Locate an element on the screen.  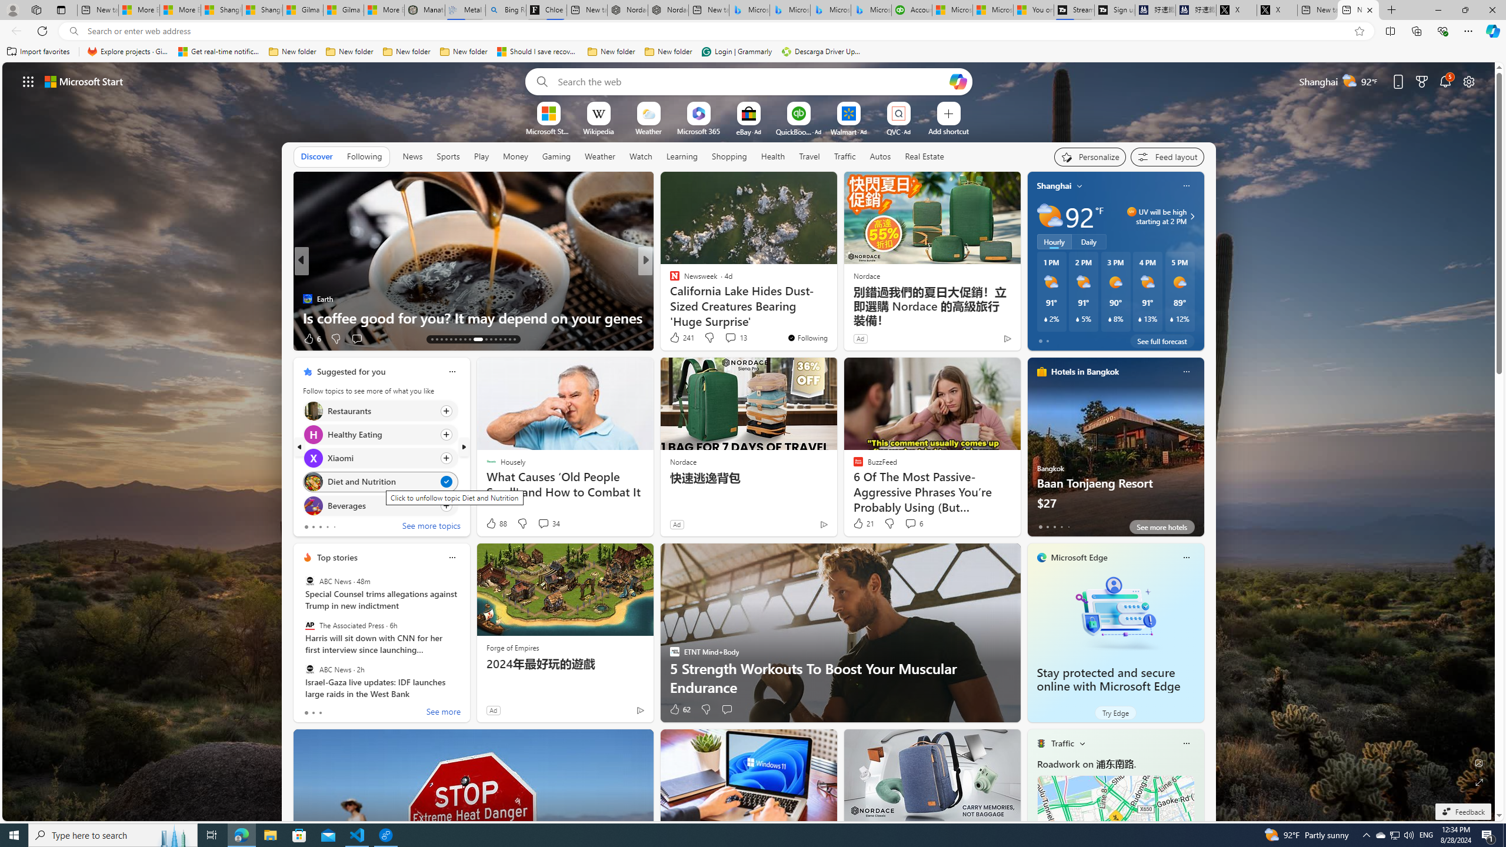
ETNT Mind+Body is located at coordinates (669, 280).